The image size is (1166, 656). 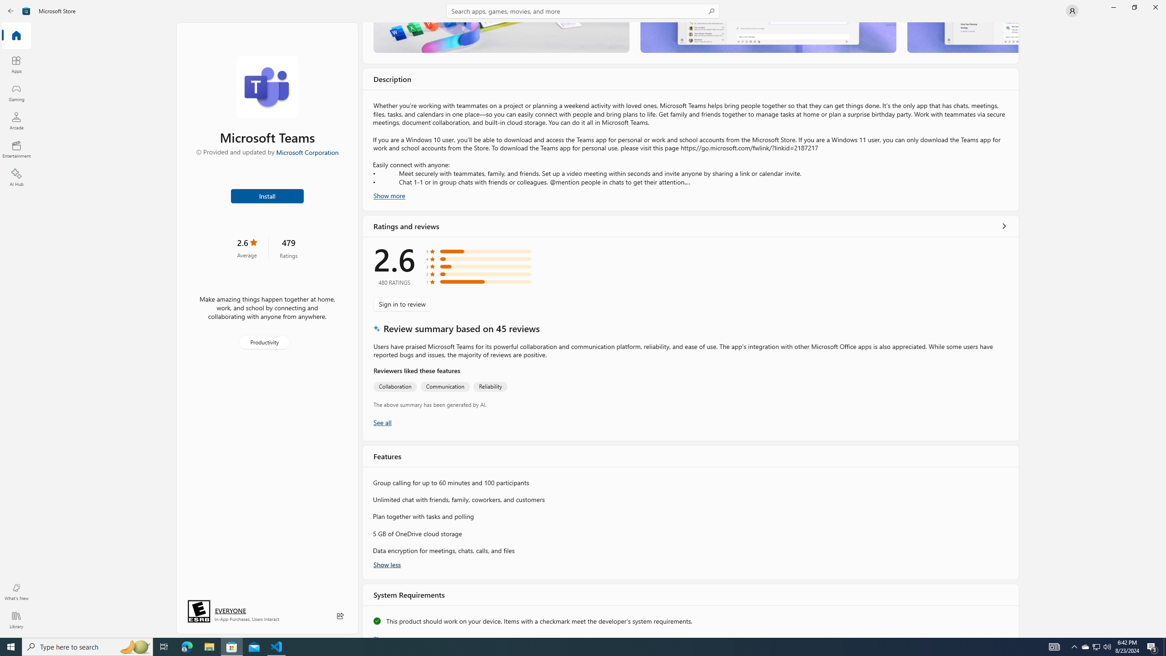 What do you see at coordinates (402, 304) in the screenshot?
I see `Sign in to review` at bounding box center [402, 304].